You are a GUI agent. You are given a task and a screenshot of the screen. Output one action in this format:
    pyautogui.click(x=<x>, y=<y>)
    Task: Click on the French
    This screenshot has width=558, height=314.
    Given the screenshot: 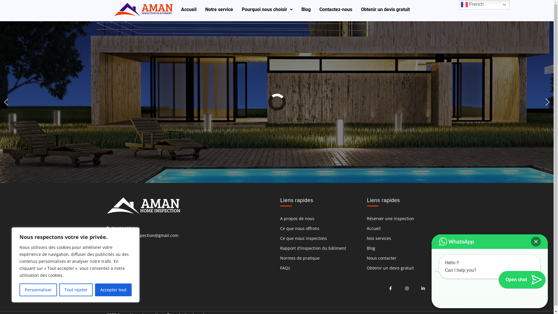 What is the action you would take?
    pyautogui.click(x=484, y=5)
    